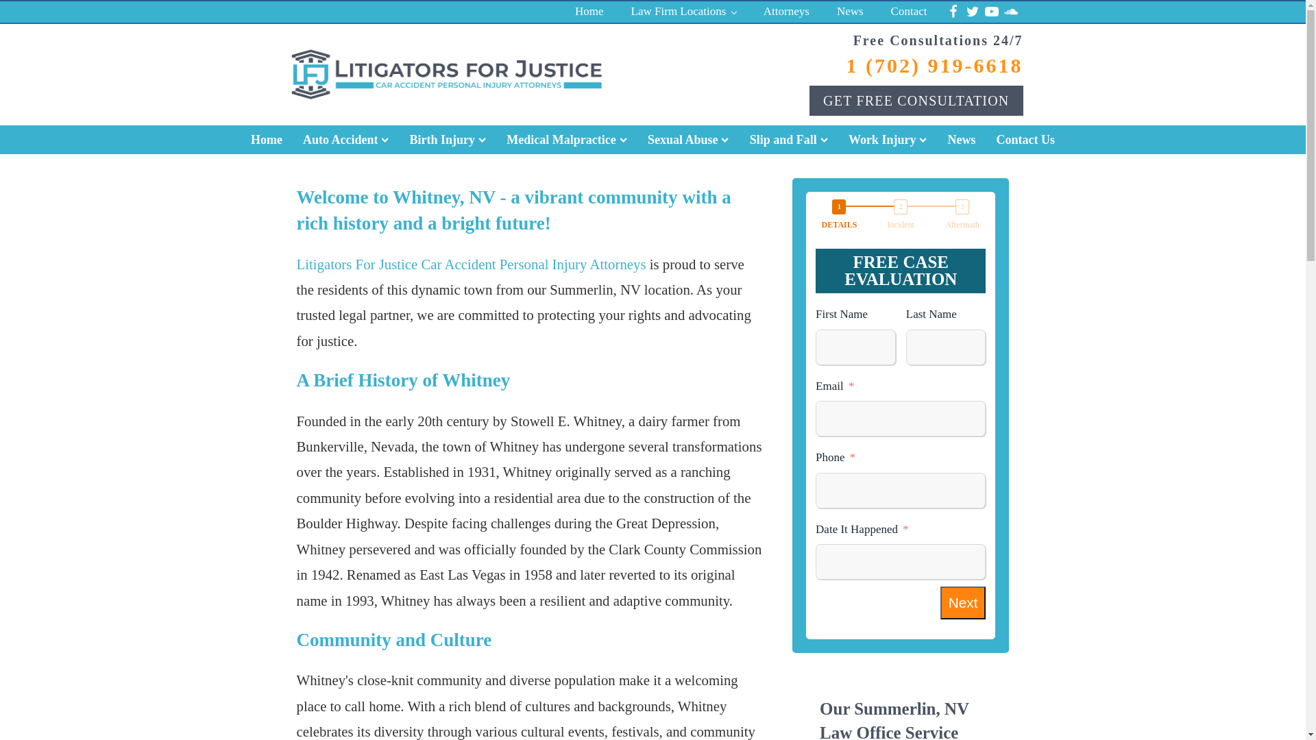  I want to click on News, so click(850, 12).